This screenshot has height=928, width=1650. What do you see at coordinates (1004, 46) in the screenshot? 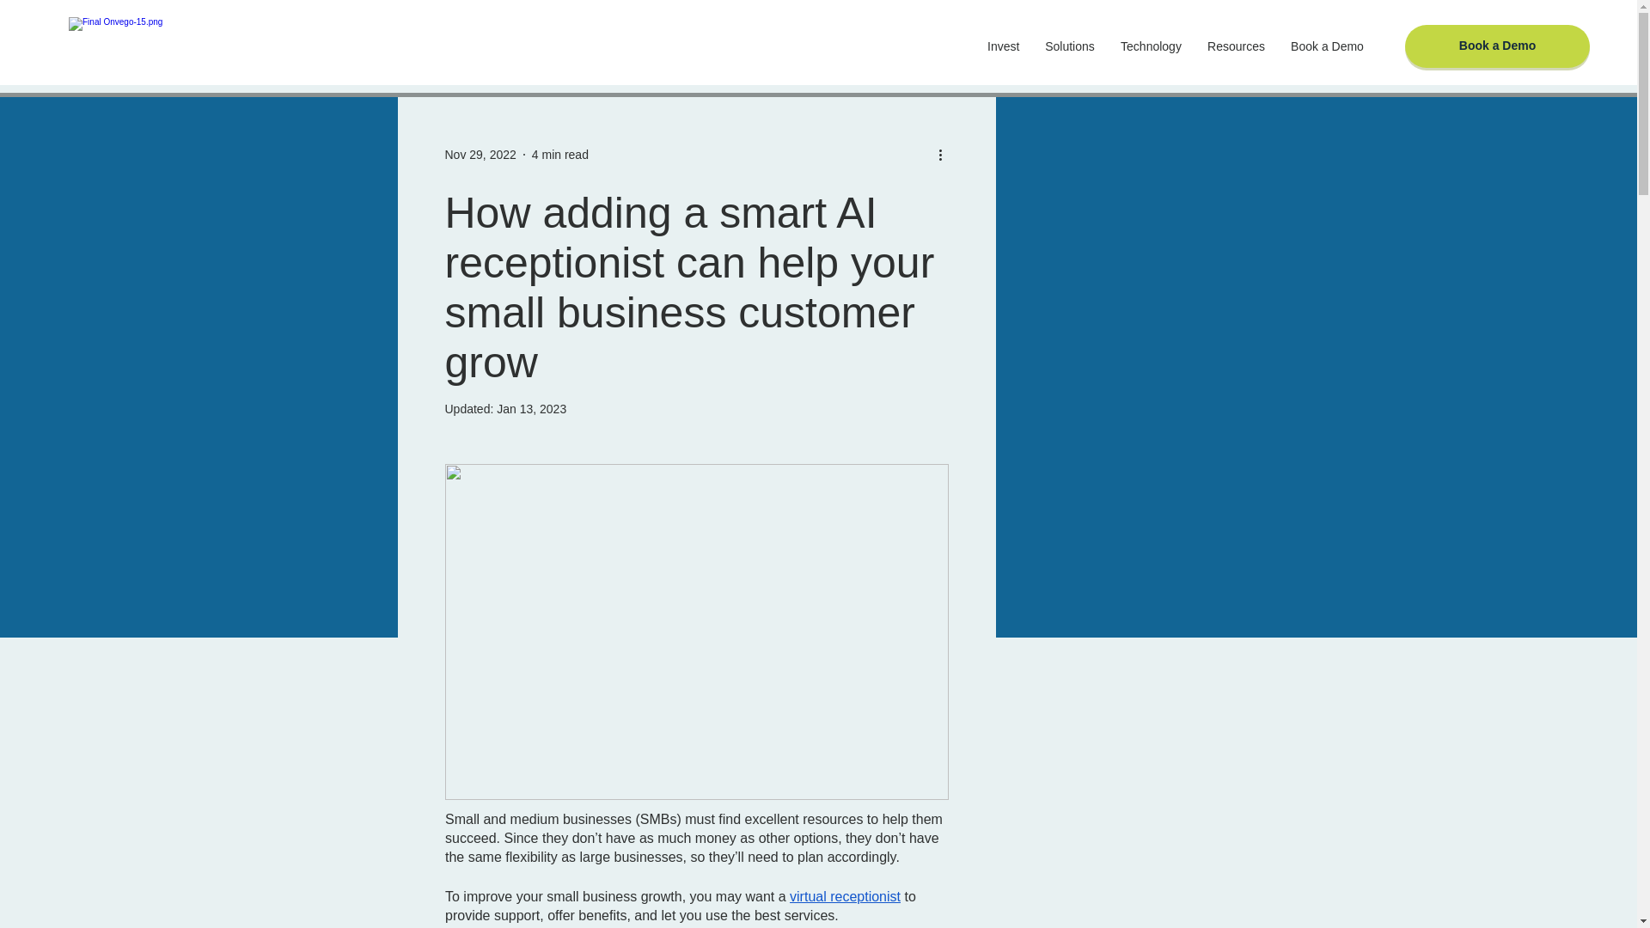
I see `Invest` at bounding box center [1004, 46].